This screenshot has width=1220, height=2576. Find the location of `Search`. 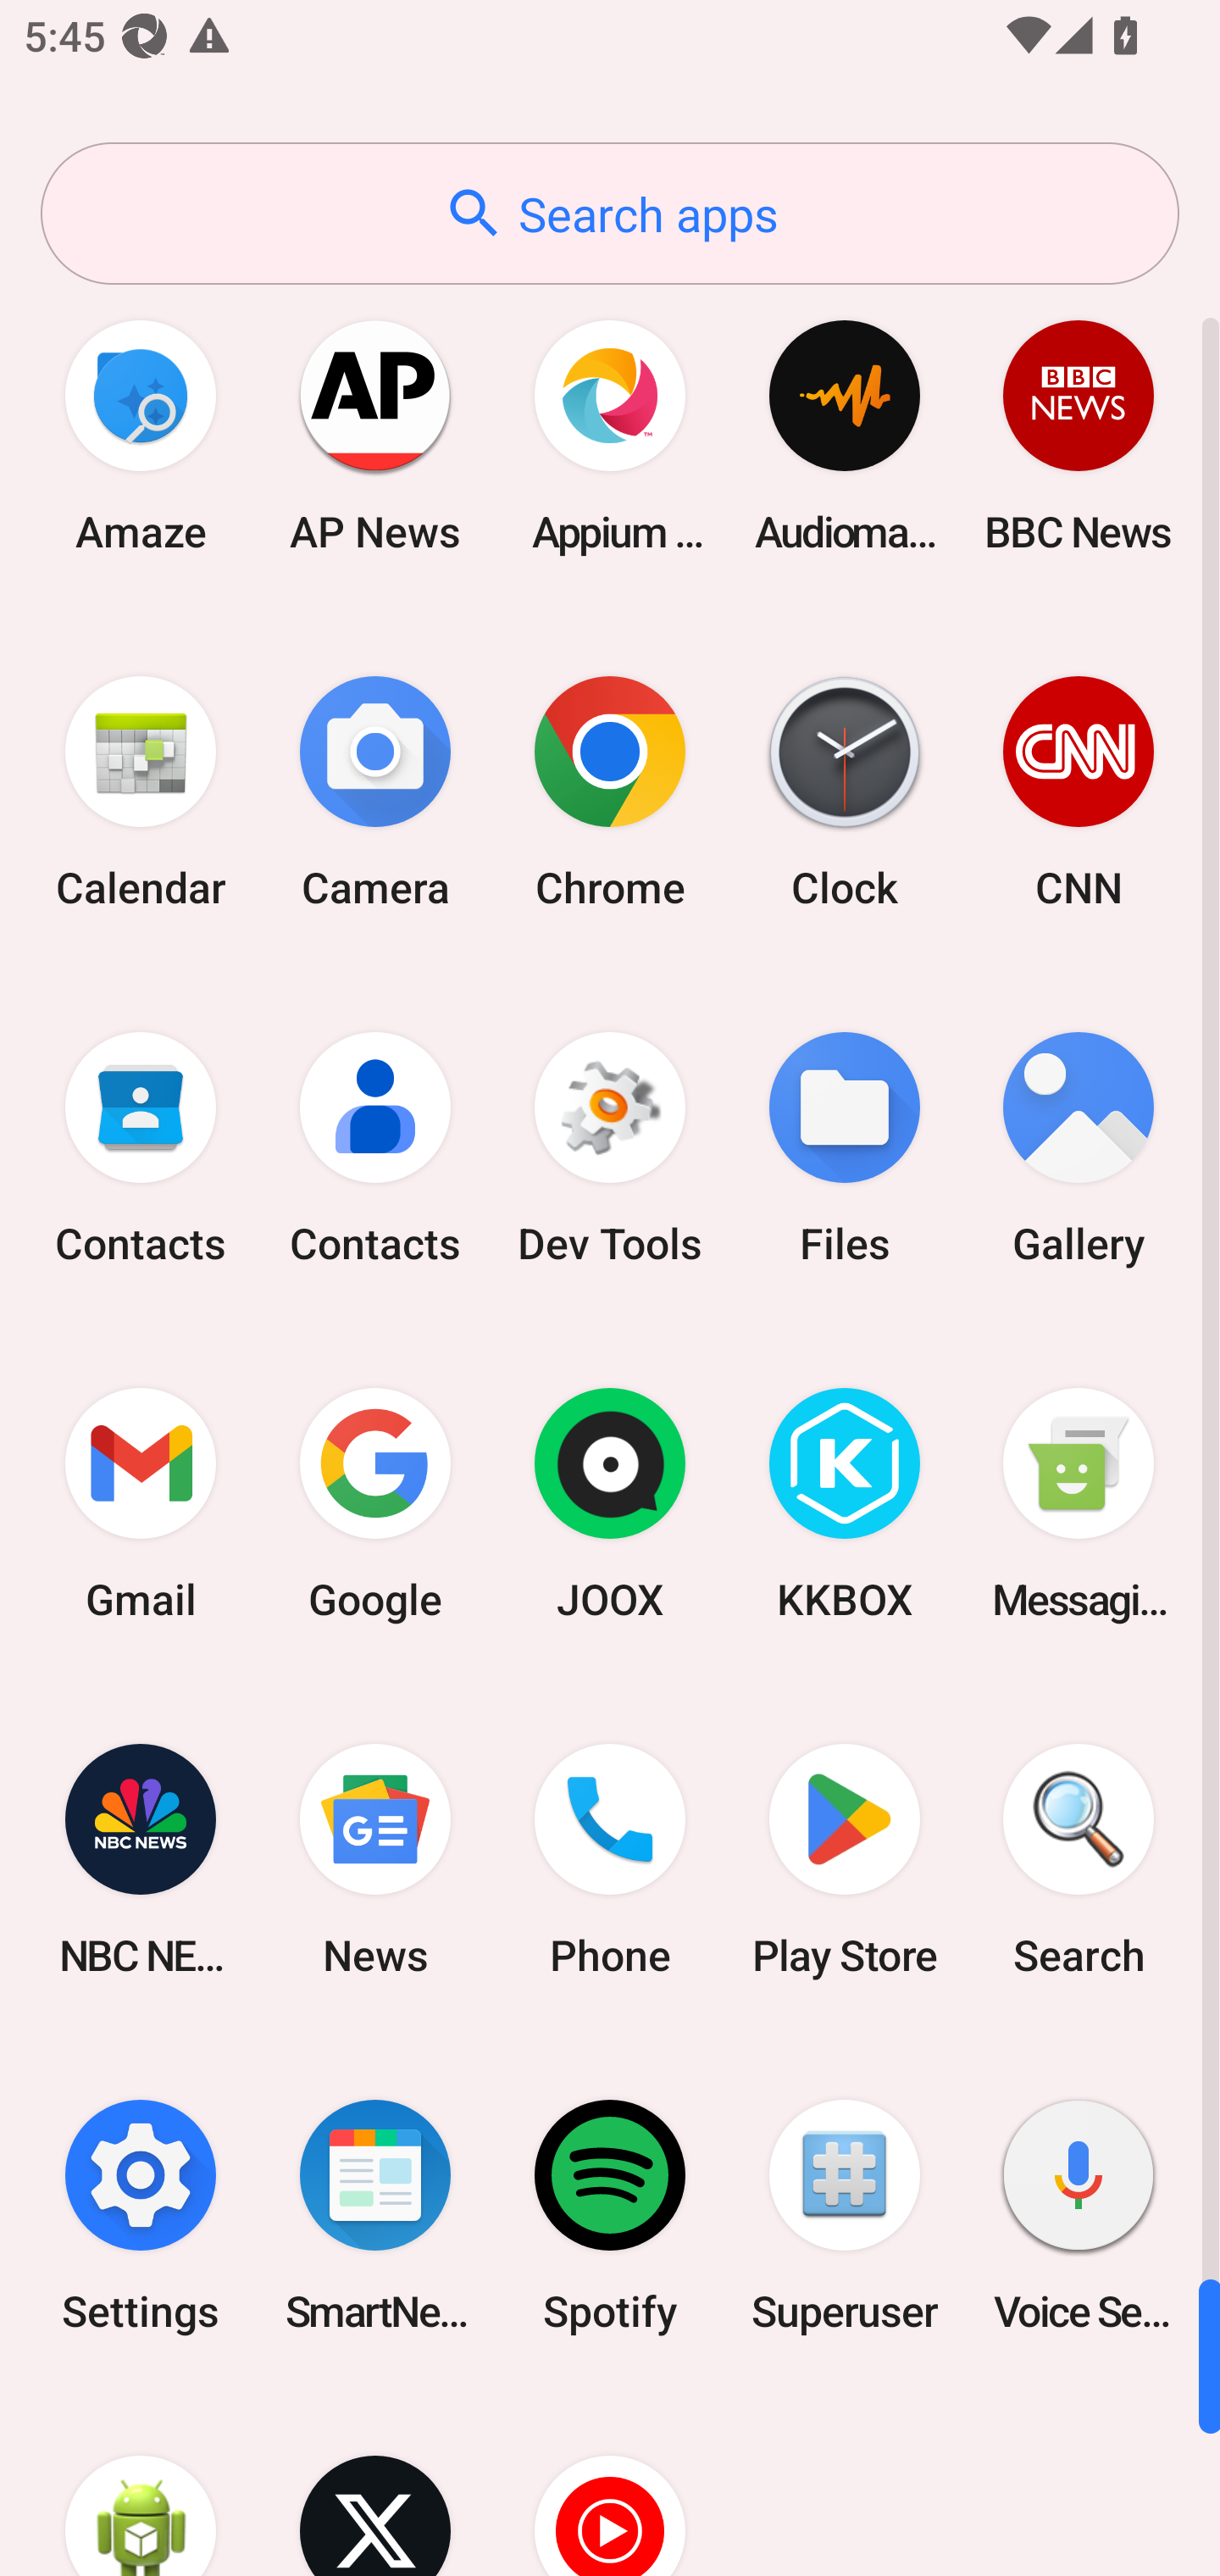

Search is located at coordinates (1079, 1859).